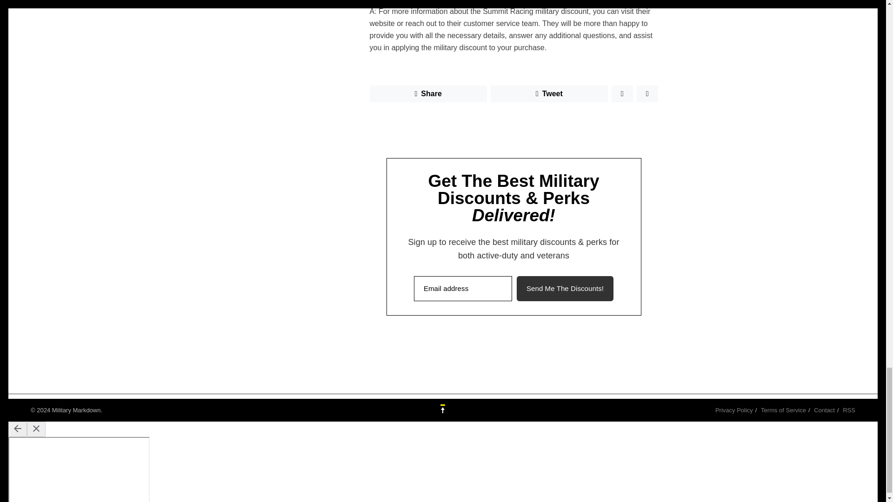 Image resolution: width=893 pixels, height=502 pixels. I want to click on Send Me The Discounts!, so click(565, 289).